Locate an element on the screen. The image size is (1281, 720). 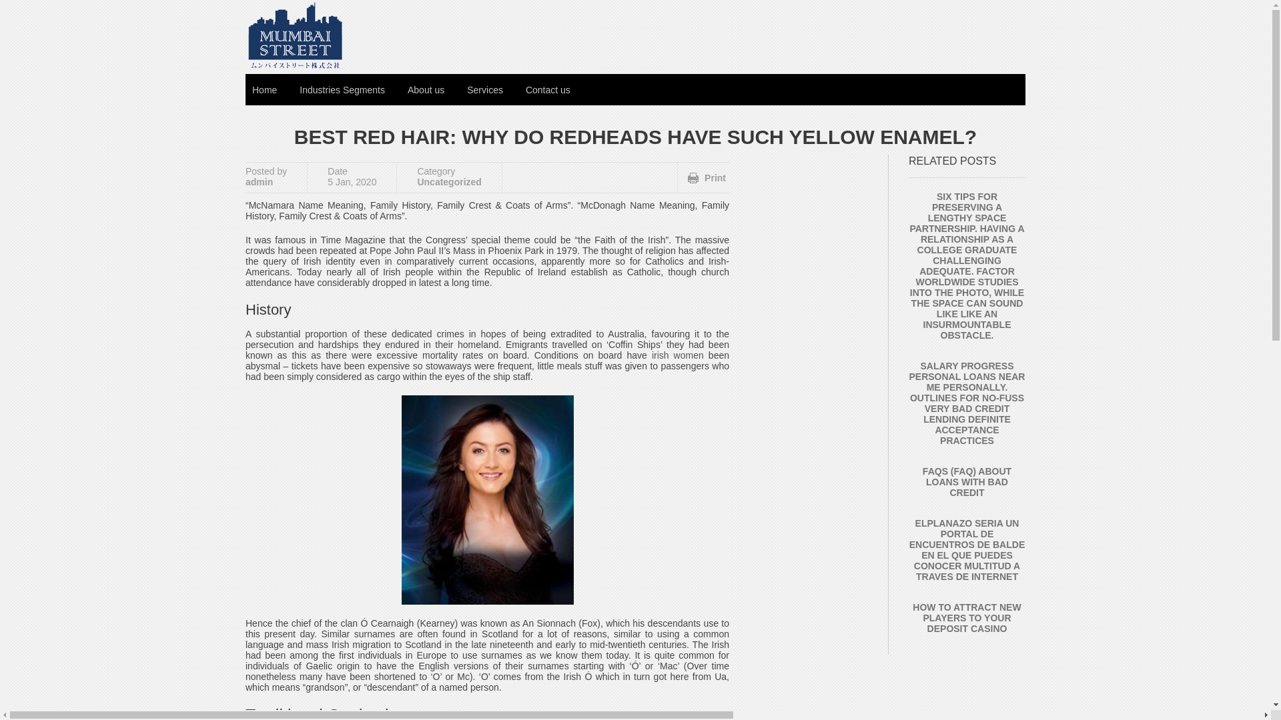
Home is located at coordinates (264, 89).